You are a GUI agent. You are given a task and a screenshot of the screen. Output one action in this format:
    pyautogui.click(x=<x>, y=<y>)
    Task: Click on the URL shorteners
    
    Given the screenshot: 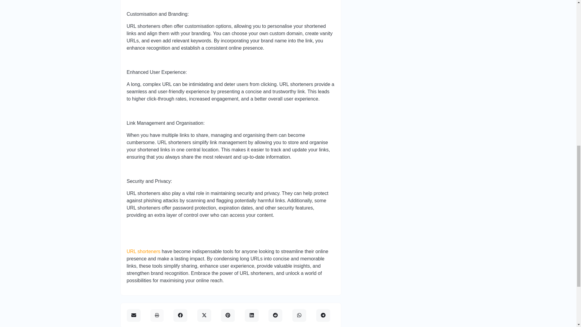 What is the action you would take?
    pyautogui.click(x=143, y=251)
    